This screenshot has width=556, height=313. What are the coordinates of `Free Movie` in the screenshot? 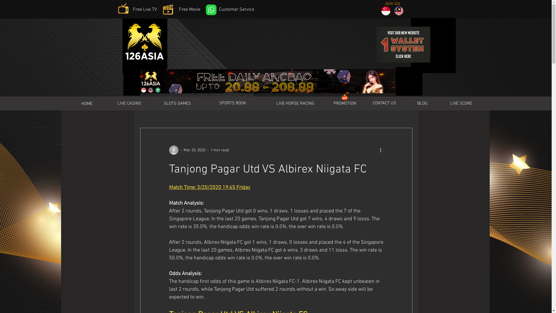 It's located at (190, 10).